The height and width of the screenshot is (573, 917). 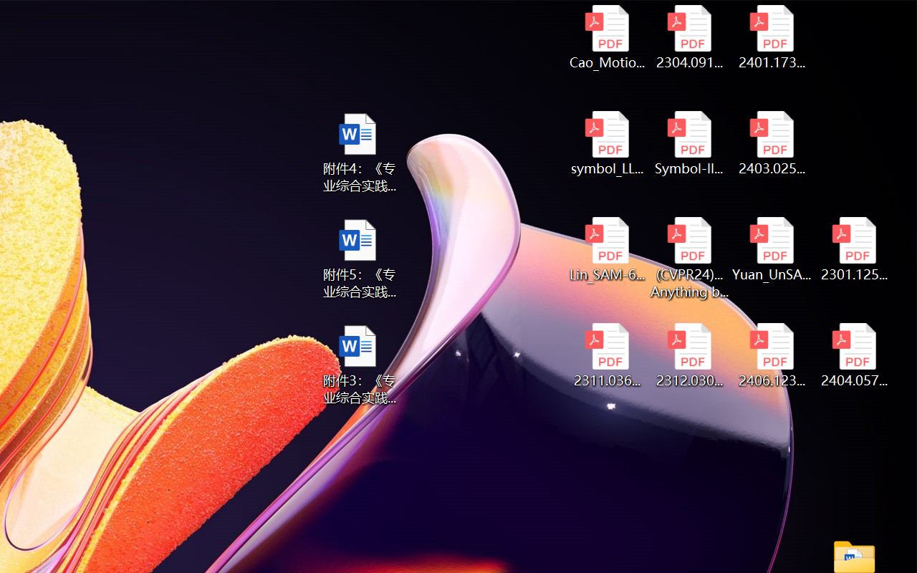 I want to click on 2311.03658v2.pdf, so click(x=606, y=355).